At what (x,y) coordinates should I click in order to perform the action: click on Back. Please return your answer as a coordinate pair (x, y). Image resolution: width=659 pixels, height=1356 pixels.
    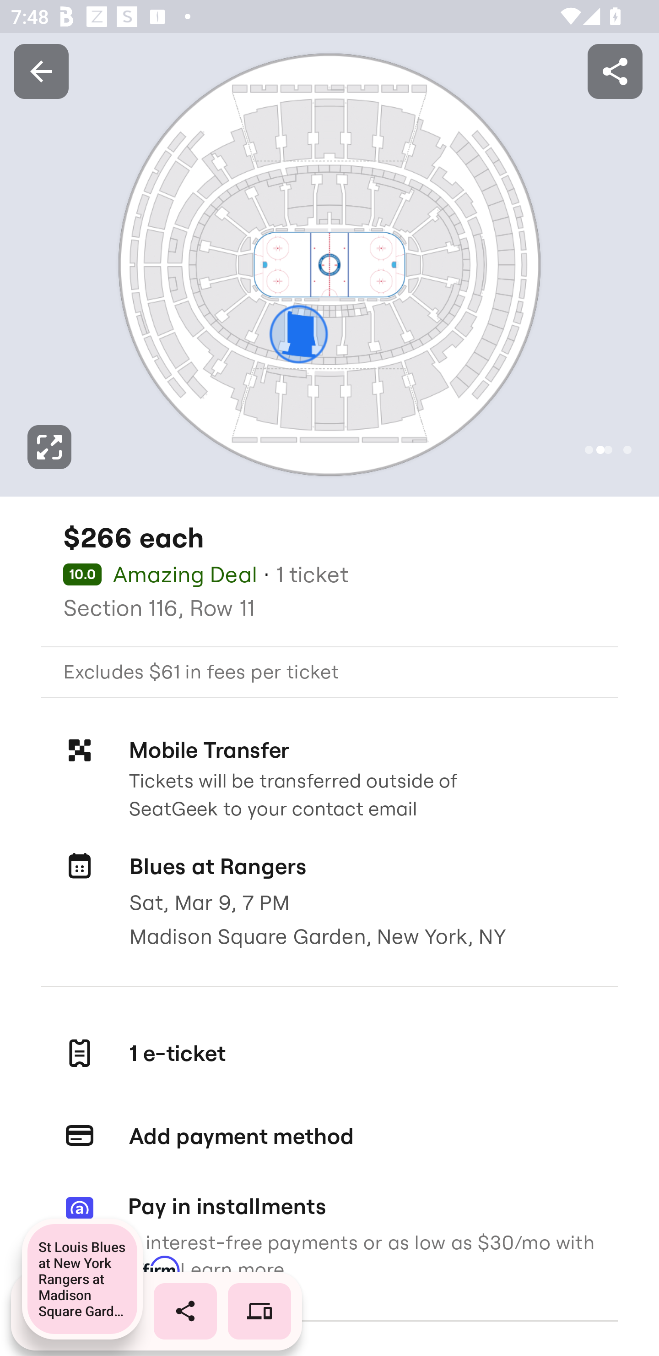
    Looking at the image, I should click on (41, 71).